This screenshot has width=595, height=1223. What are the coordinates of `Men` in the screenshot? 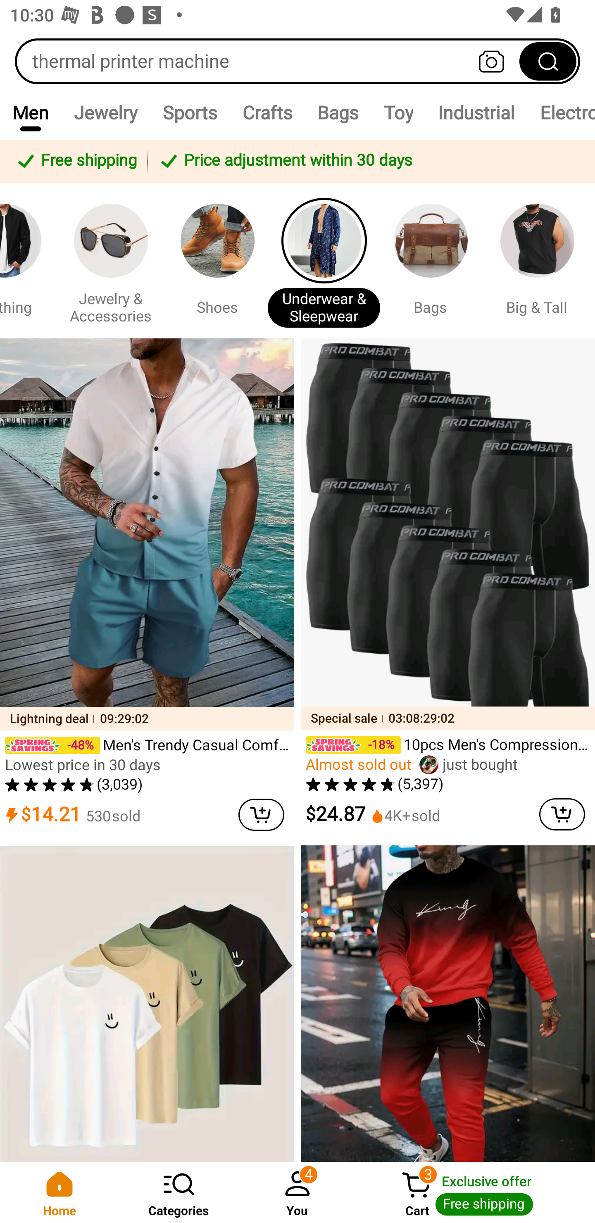 It's located at (31, 112).